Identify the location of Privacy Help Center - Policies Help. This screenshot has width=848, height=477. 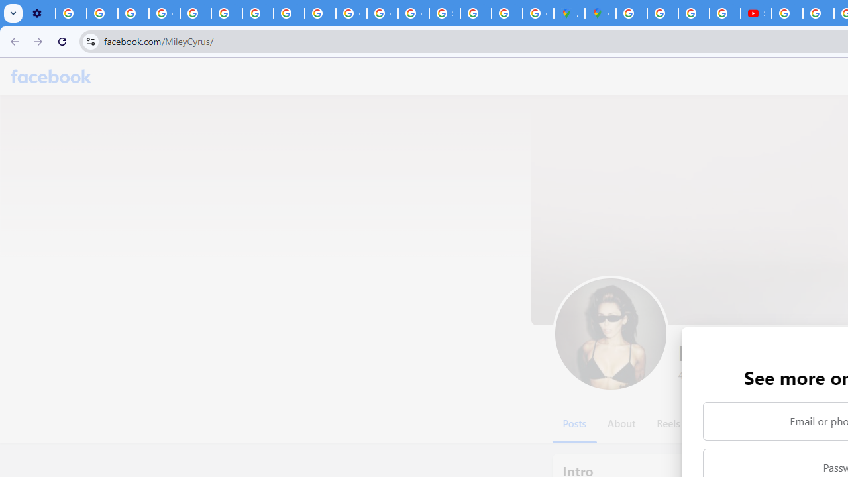
(662, 13).